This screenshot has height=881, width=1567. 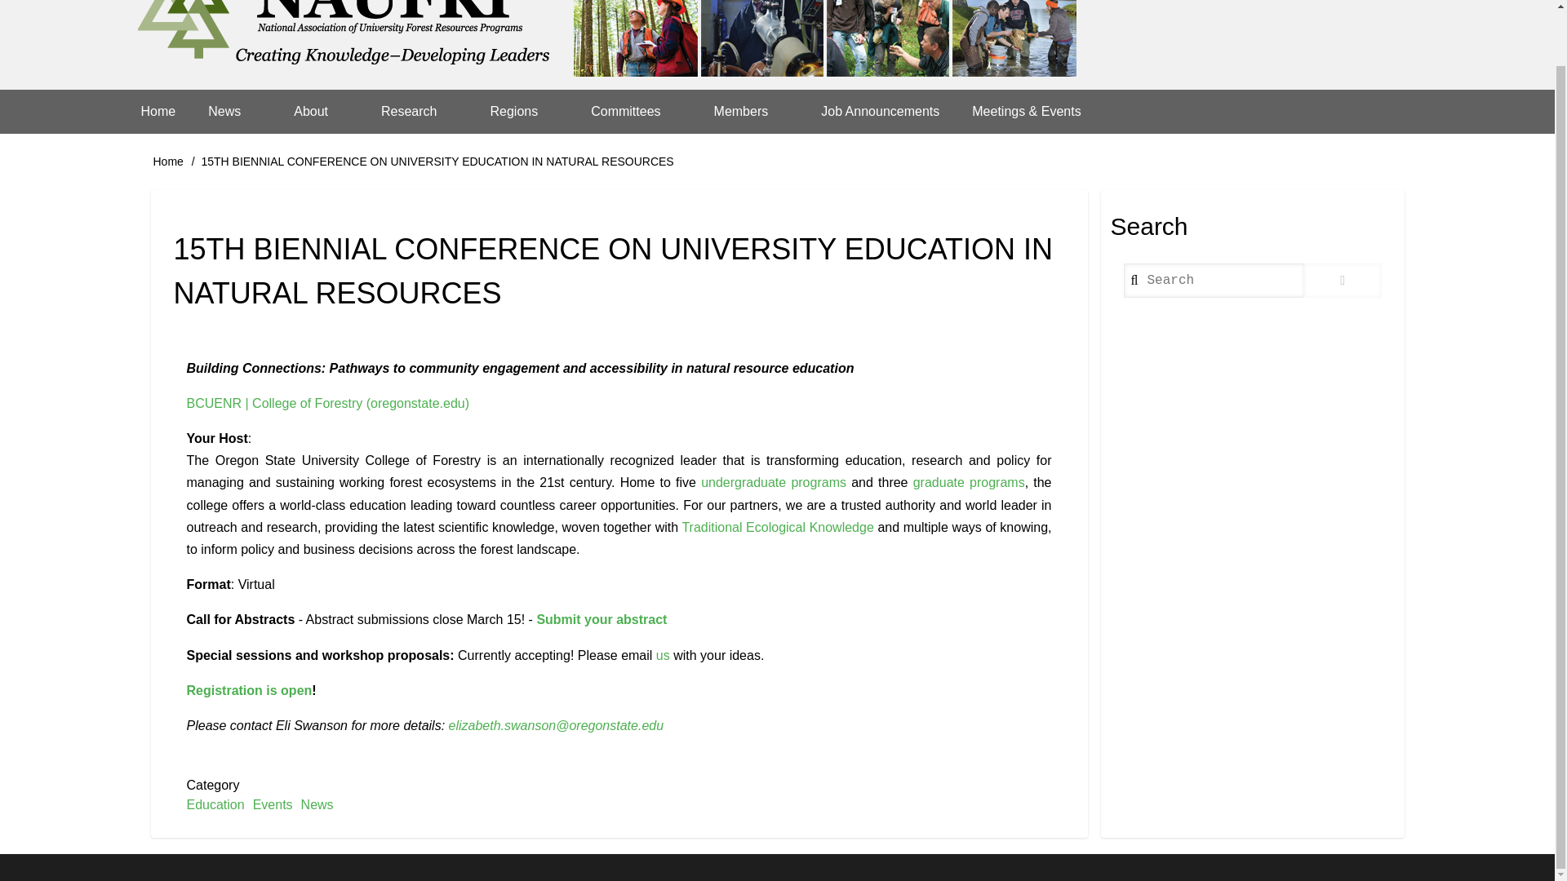 I want to click on Members, so click(x=751, y=112).